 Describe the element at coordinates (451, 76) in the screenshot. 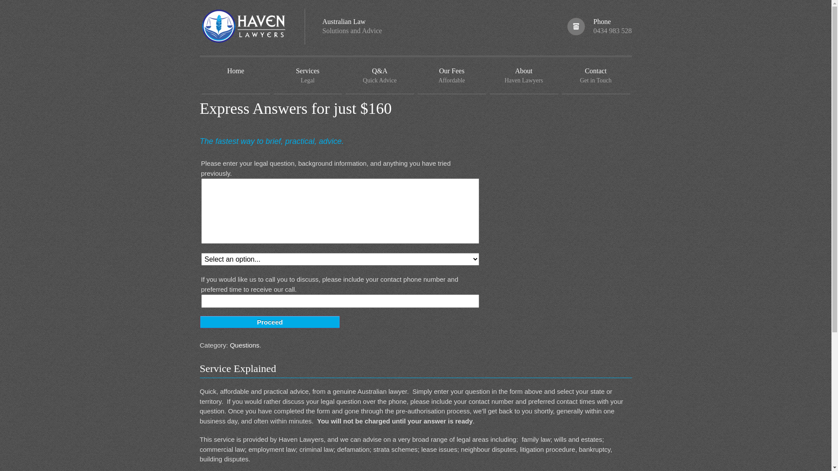

I see `Our Fees
Affordable` at that location.